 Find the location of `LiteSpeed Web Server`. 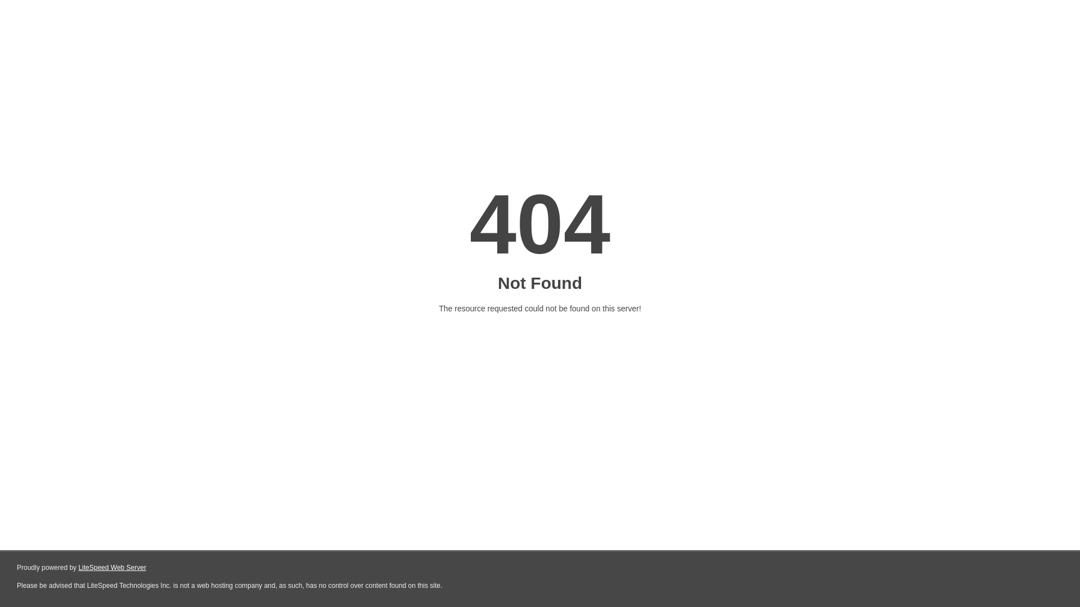

LiteSpeed Web Server is located at coordinates (112, 568).